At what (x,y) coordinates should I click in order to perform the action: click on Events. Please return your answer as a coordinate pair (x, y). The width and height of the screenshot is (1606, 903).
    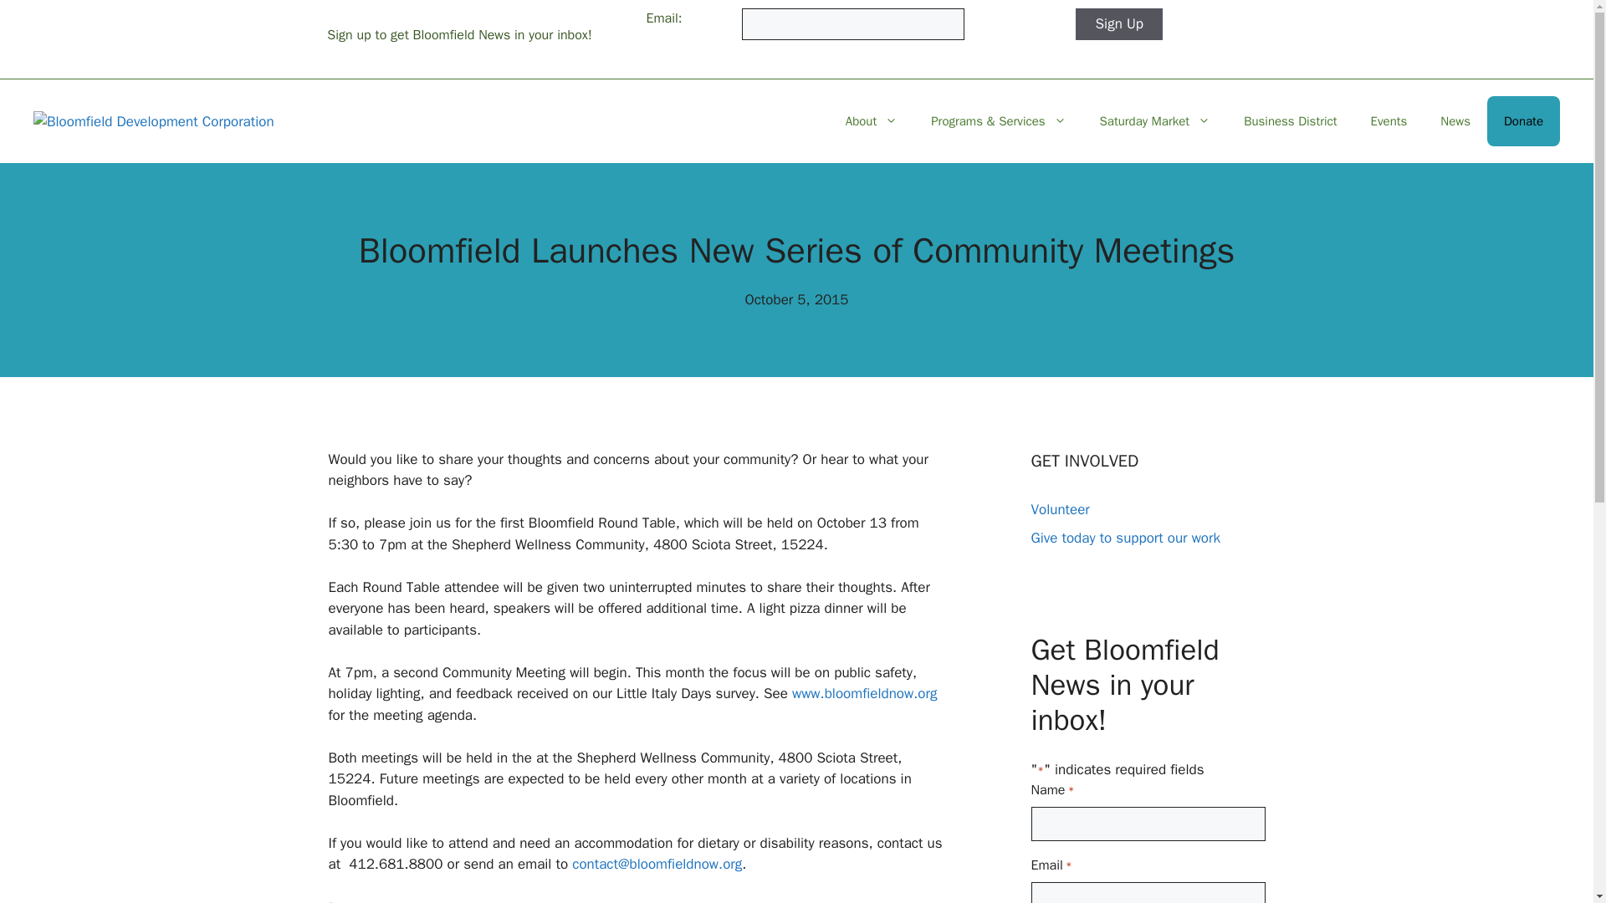
    Looking at the image, I should click on (1389, 120).